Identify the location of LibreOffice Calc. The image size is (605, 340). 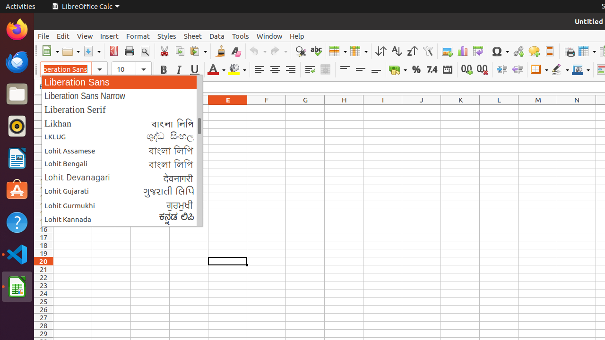
(86, 7).